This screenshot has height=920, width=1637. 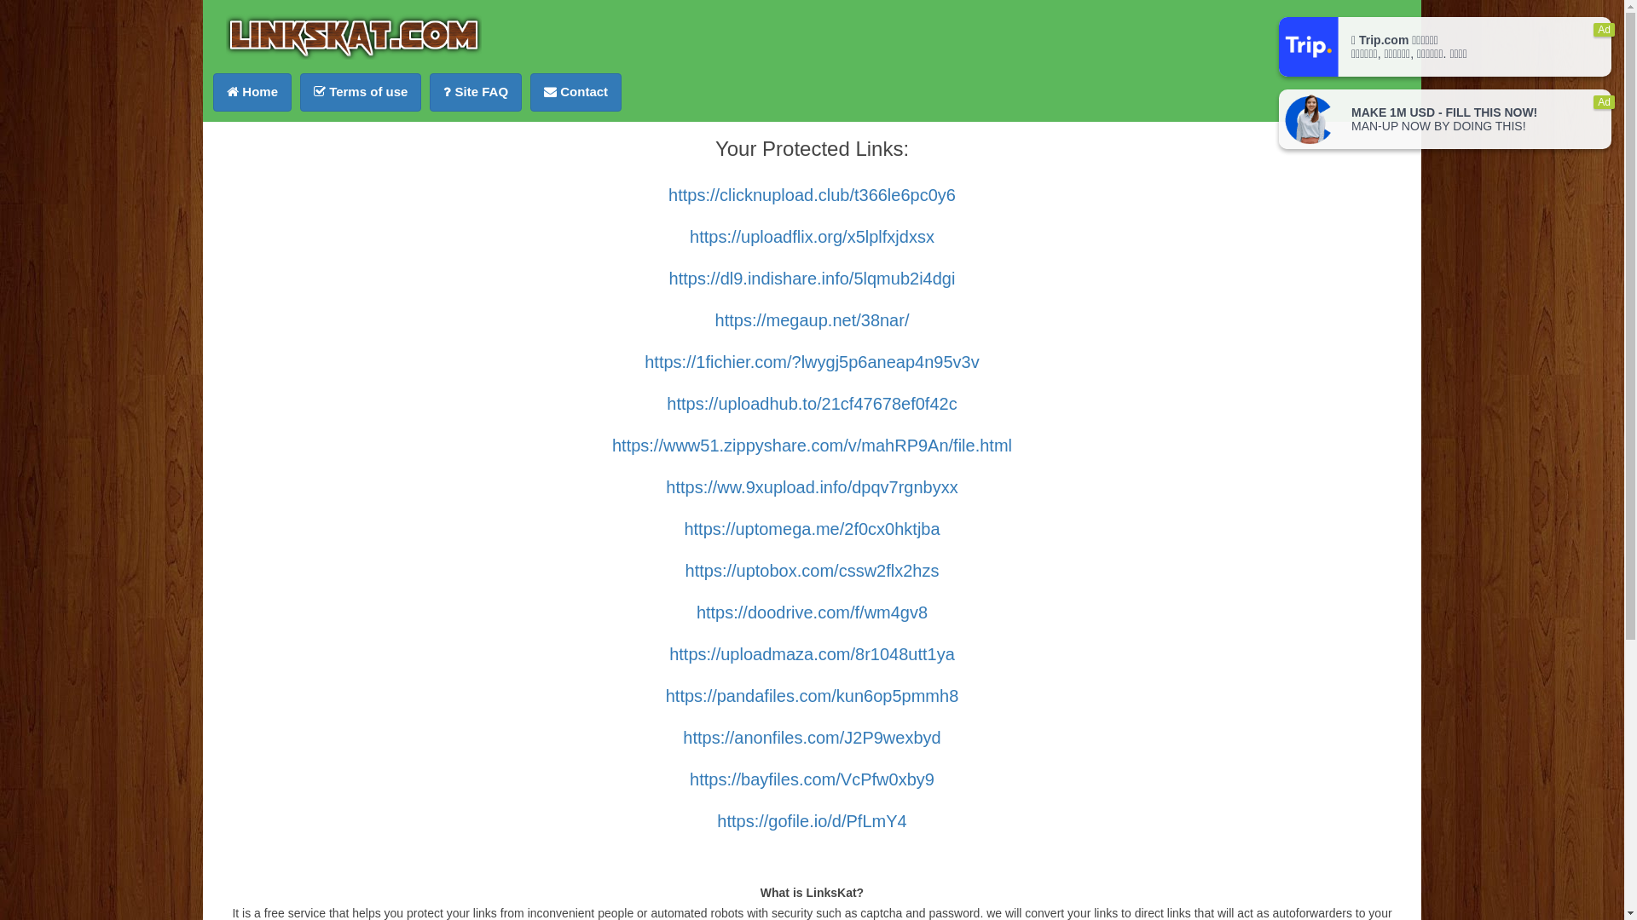 I want to click on https://uploadmaza.com/8r1048utt1ya, so click(x=812, y=654).